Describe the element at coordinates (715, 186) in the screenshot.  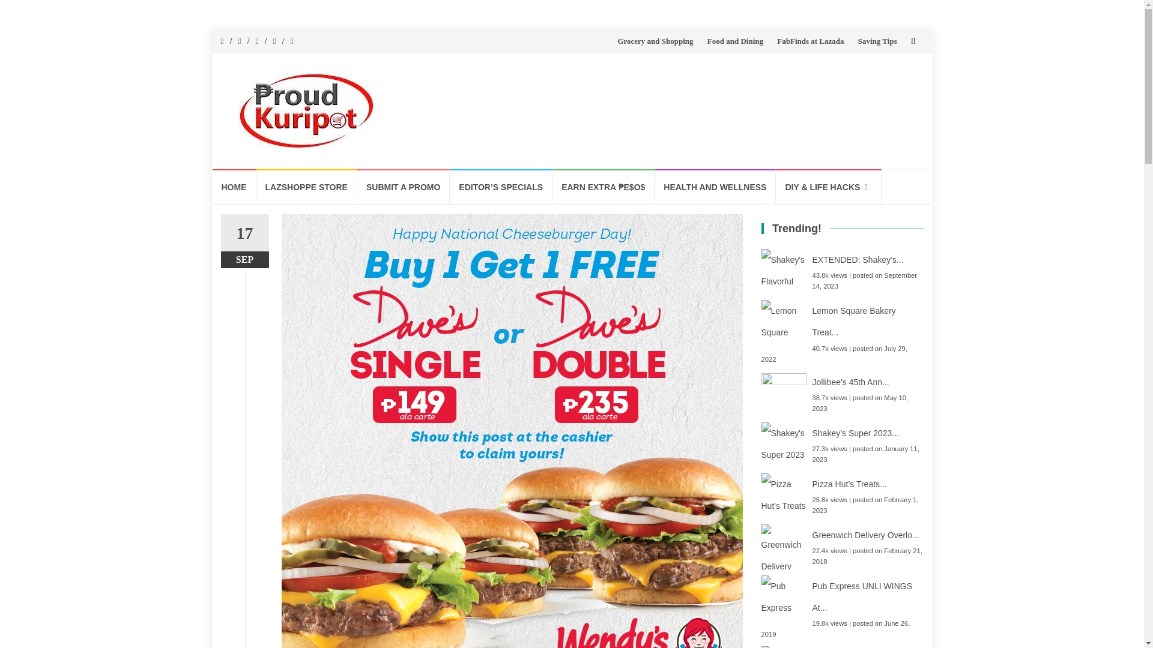
I see `HEALTH AND WELLNESS` at that location.